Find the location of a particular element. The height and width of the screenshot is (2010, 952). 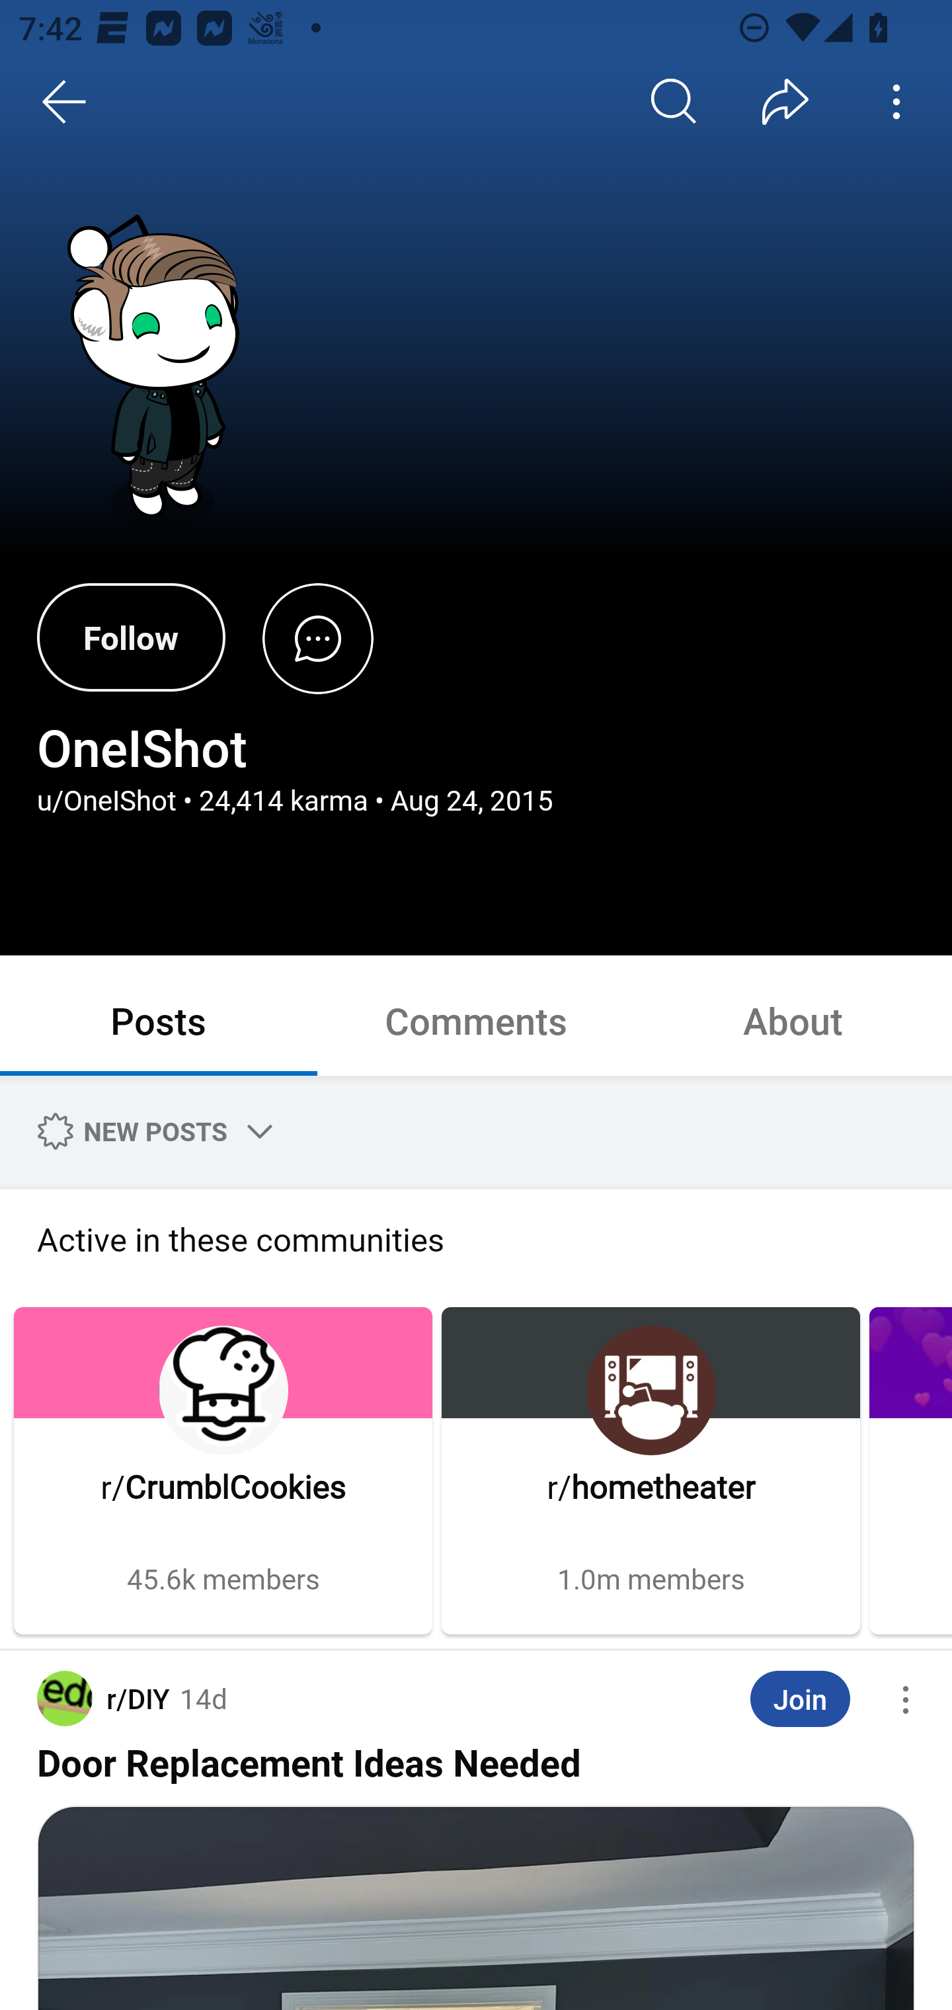

r/hometheater 1.0m members 1.0 million members is located at coordinates (651, 1470).